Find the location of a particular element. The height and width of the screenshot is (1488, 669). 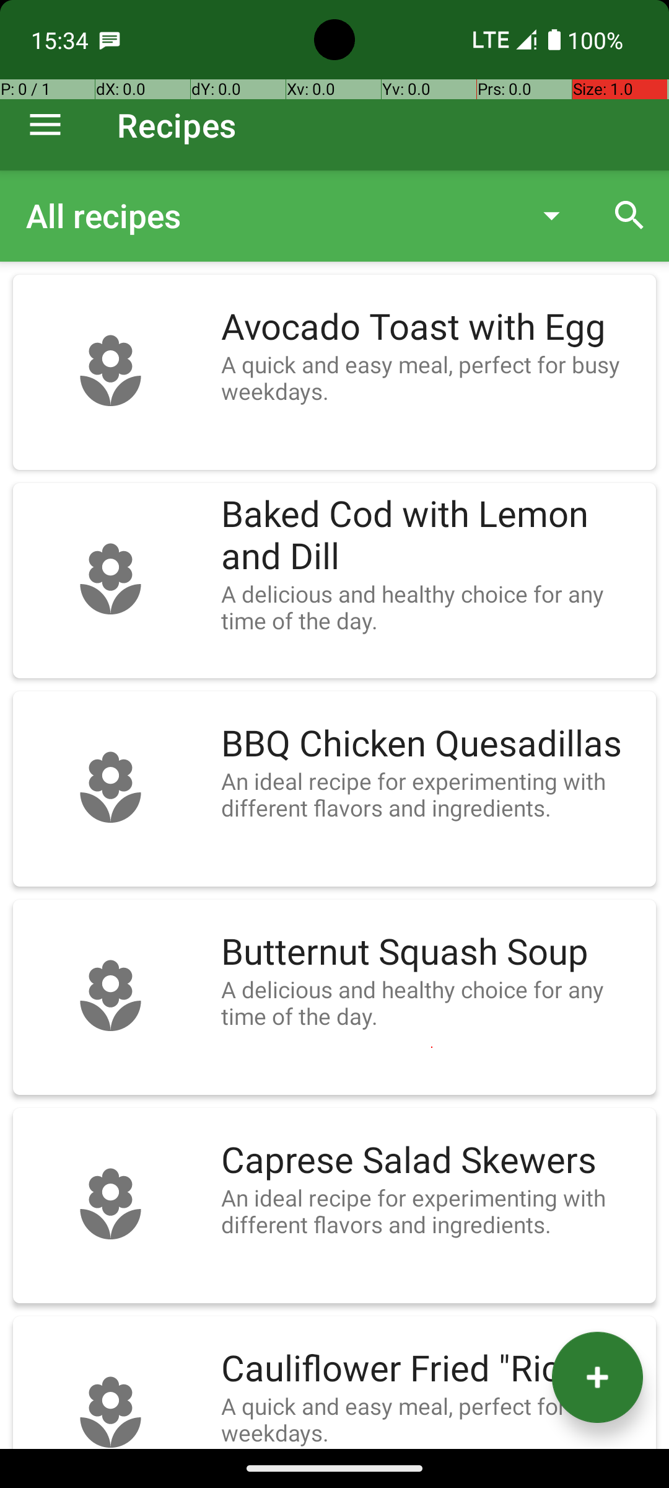

SMS Messenger notification: Isla da Silva is located at coordinates (110, 40).